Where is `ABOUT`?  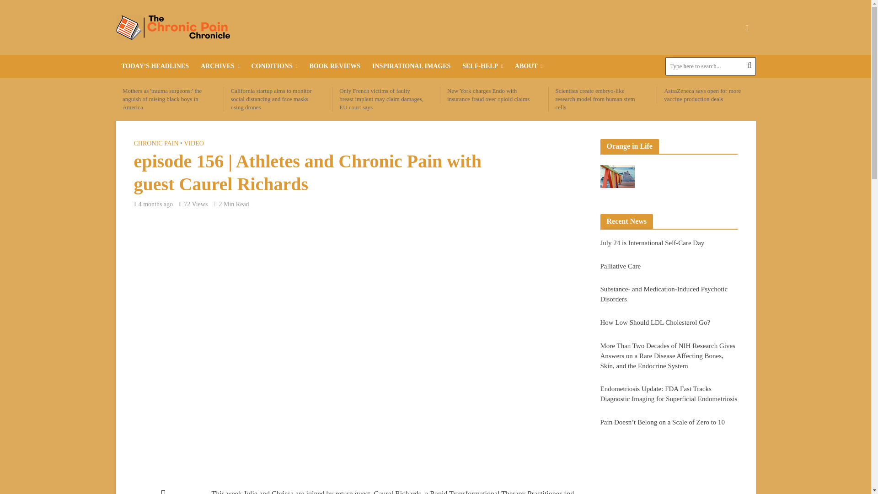
ABOUT is located at coordinates (529, 66).